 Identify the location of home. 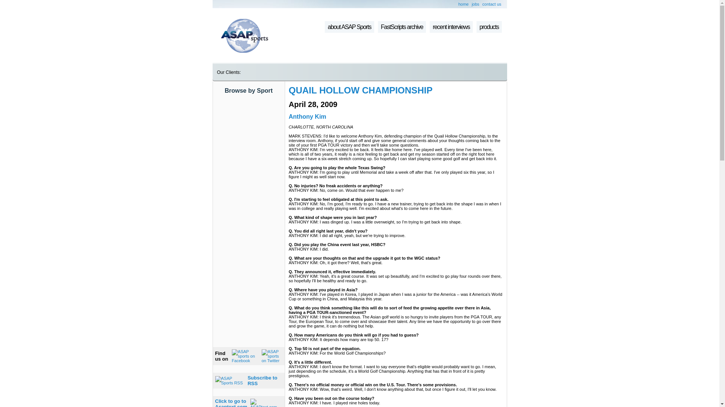
(464, 4).